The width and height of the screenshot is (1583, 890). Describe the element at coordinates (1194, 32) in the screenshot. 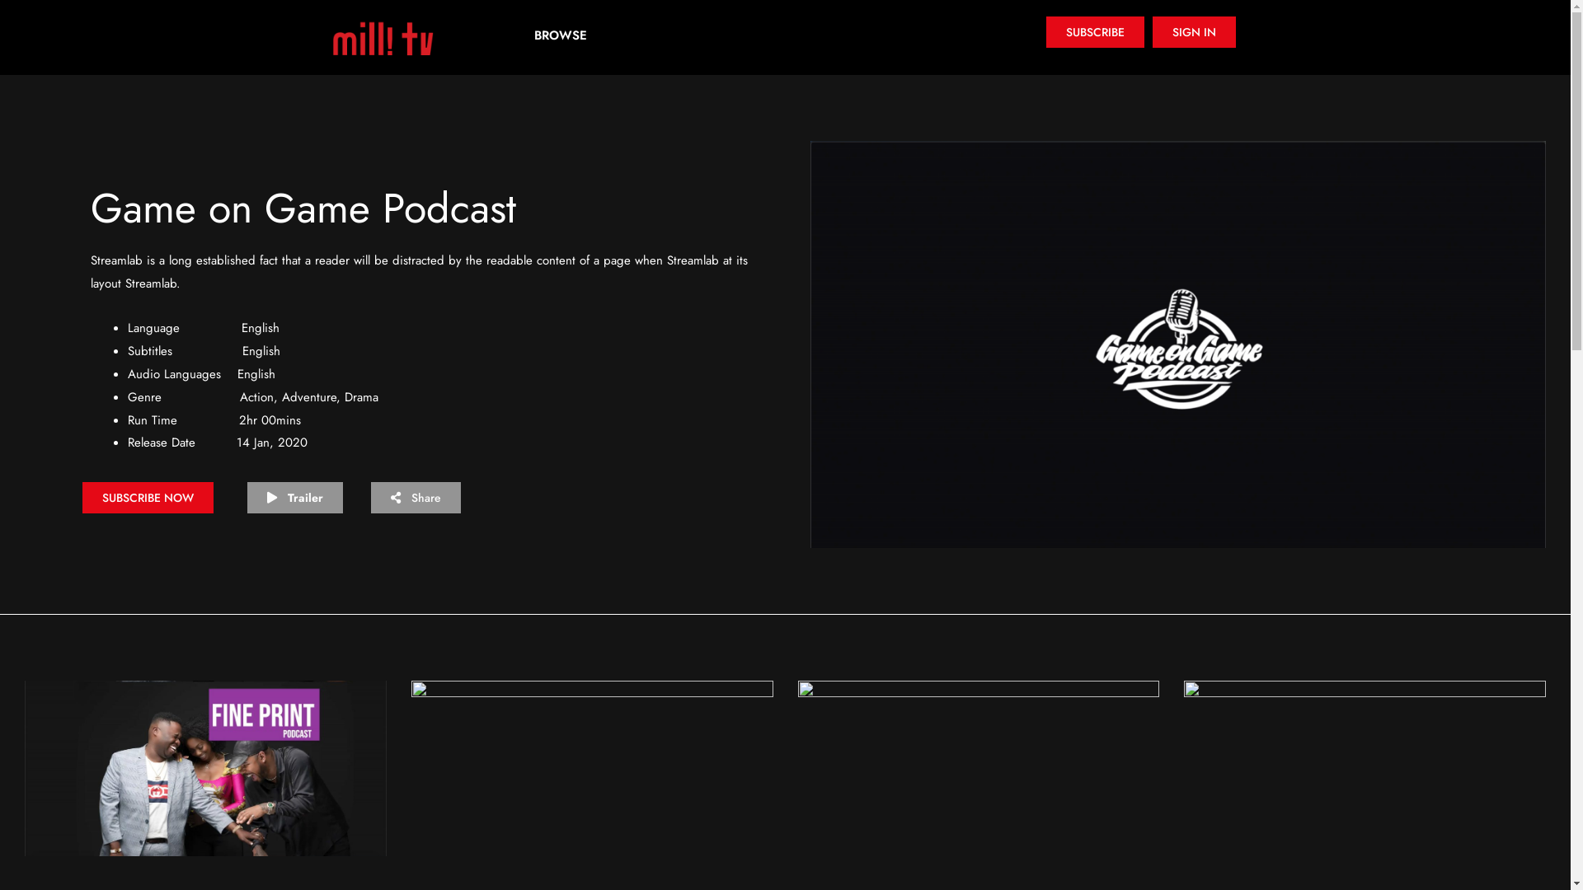

I see `SIGN IN` at that location.